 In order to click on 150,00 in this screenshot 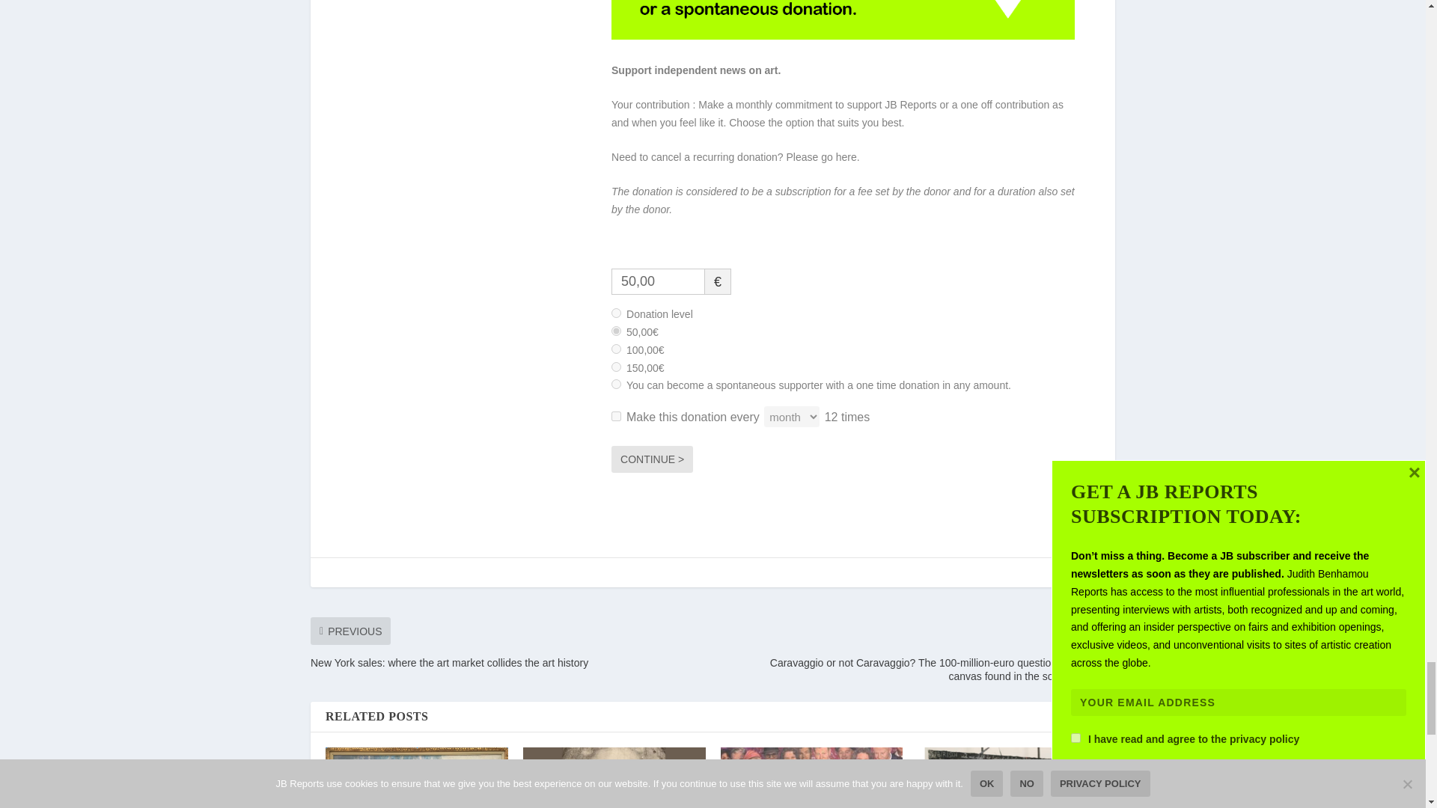, I will do `click(616, 367)`.